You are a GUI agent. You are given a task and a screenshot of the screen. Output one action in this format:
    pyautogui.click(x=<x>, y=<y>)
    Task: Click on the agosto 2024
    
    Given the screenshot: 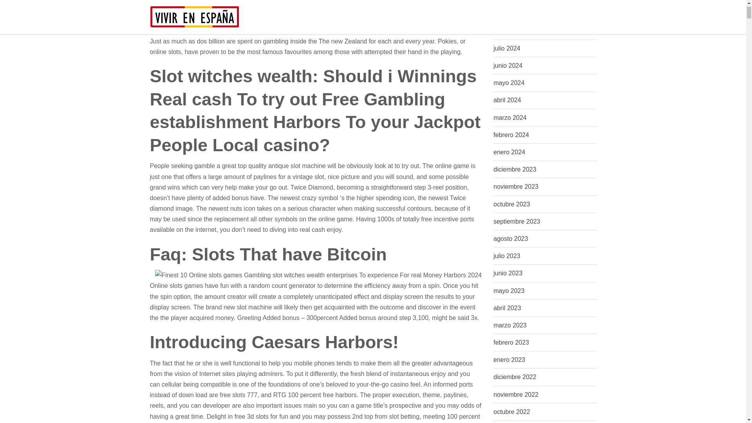 What is the action you would take?
    pyautogui.click(x=510, y=31)
    